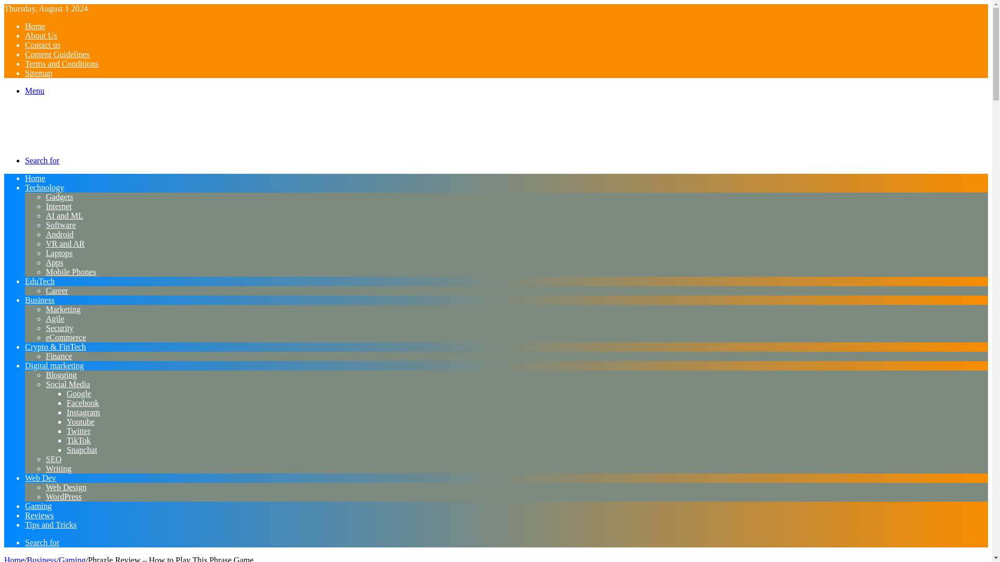 The height and width of the screenshot is (562, 1000). I want to click on Sitemap, so click(39, 73).